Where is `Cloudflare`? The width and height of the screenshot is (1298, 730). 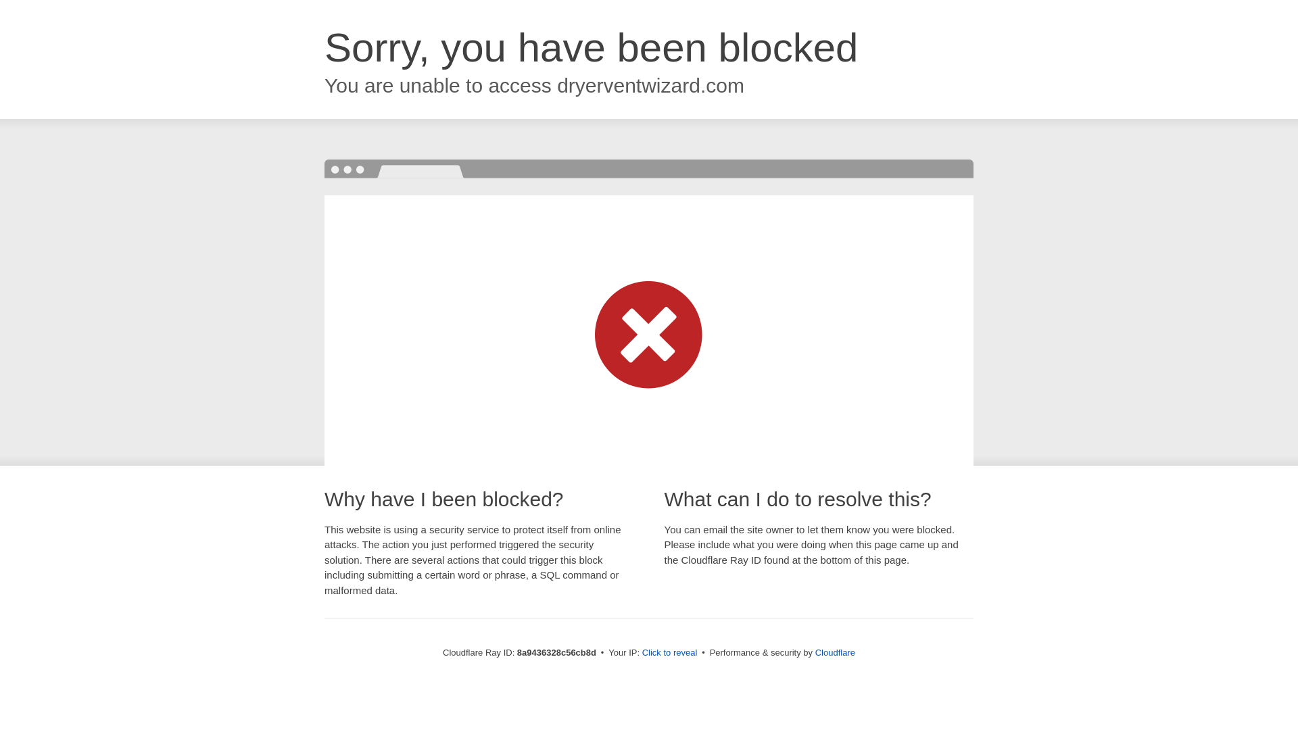
Cloudflare is located at coordinates (835, 652).